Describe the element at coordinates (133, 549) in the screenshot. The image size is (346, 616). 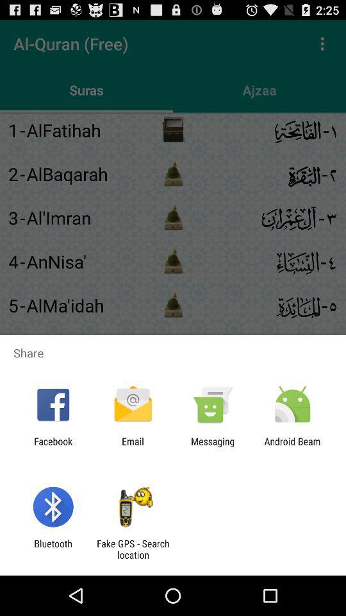
I see `turn on app next to bluetooth app` at that location.